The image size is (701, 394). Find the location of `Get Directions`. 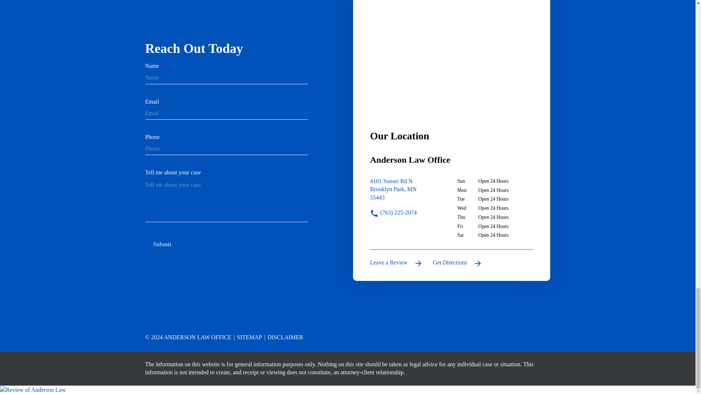

Get Directions is located at coordinates (408, 193).